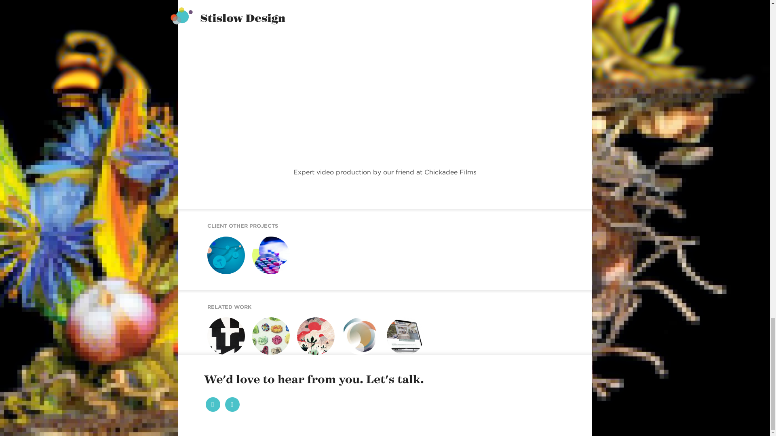 This screenshot has height=436, width=776. What do you see at coordinates (268, 362) in the screenshot?
I see `BEACON CRAFT WORKSHOP IDENTITY` at bounding box center [268, 362].